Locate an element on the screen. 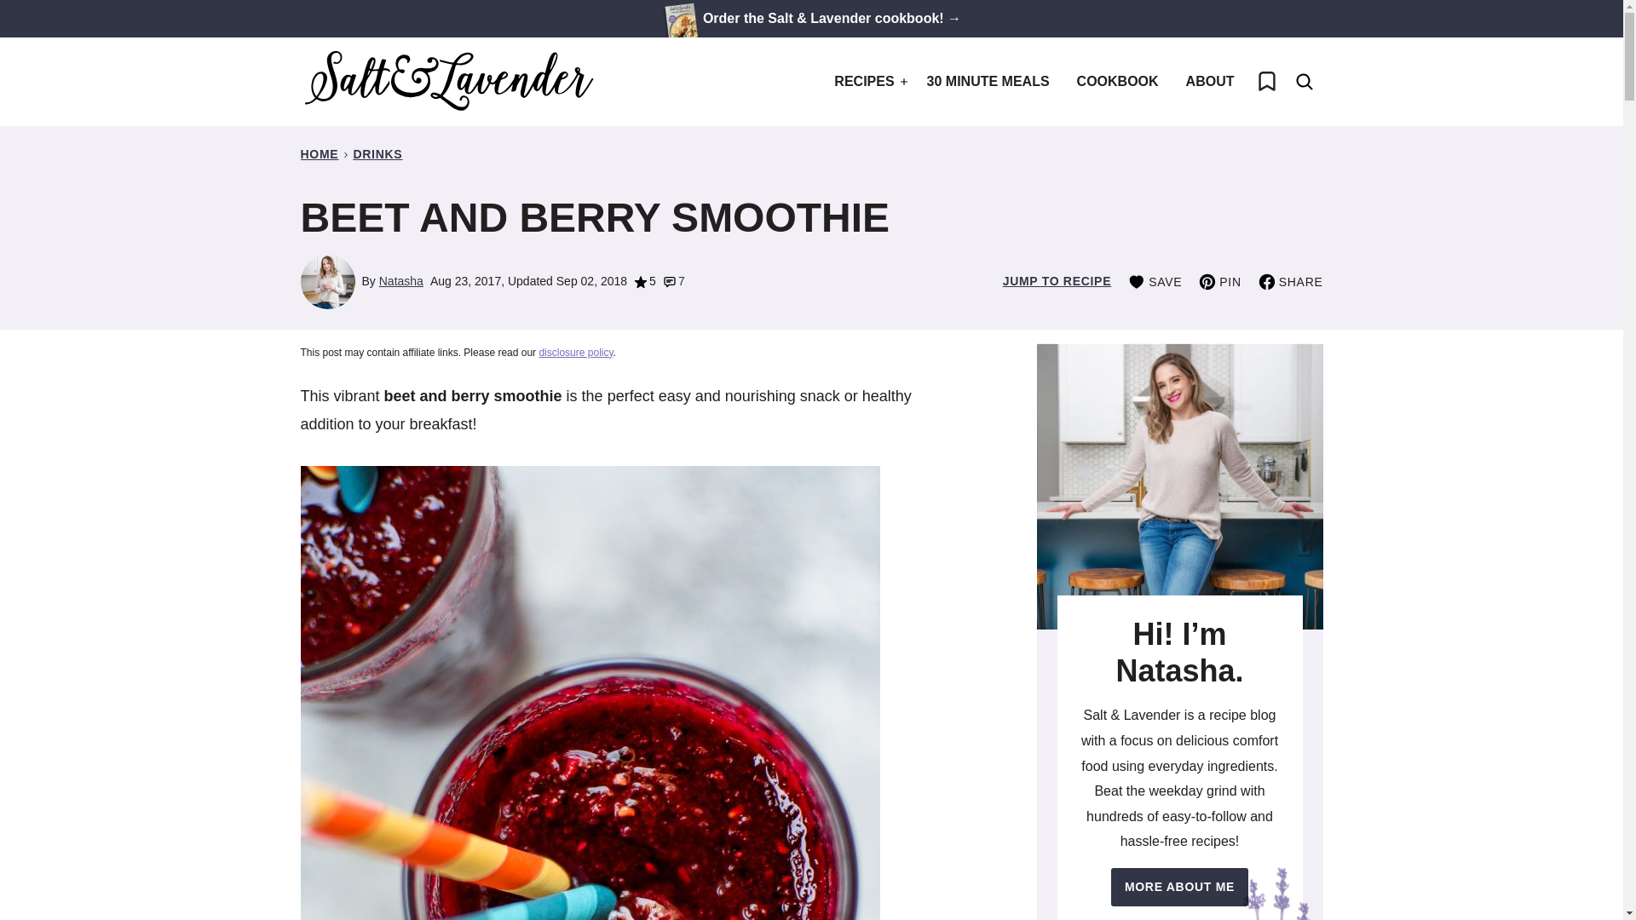 This screenshot has width=1636, height=920. Share on Facebook is located at coordinates (1290, 281).